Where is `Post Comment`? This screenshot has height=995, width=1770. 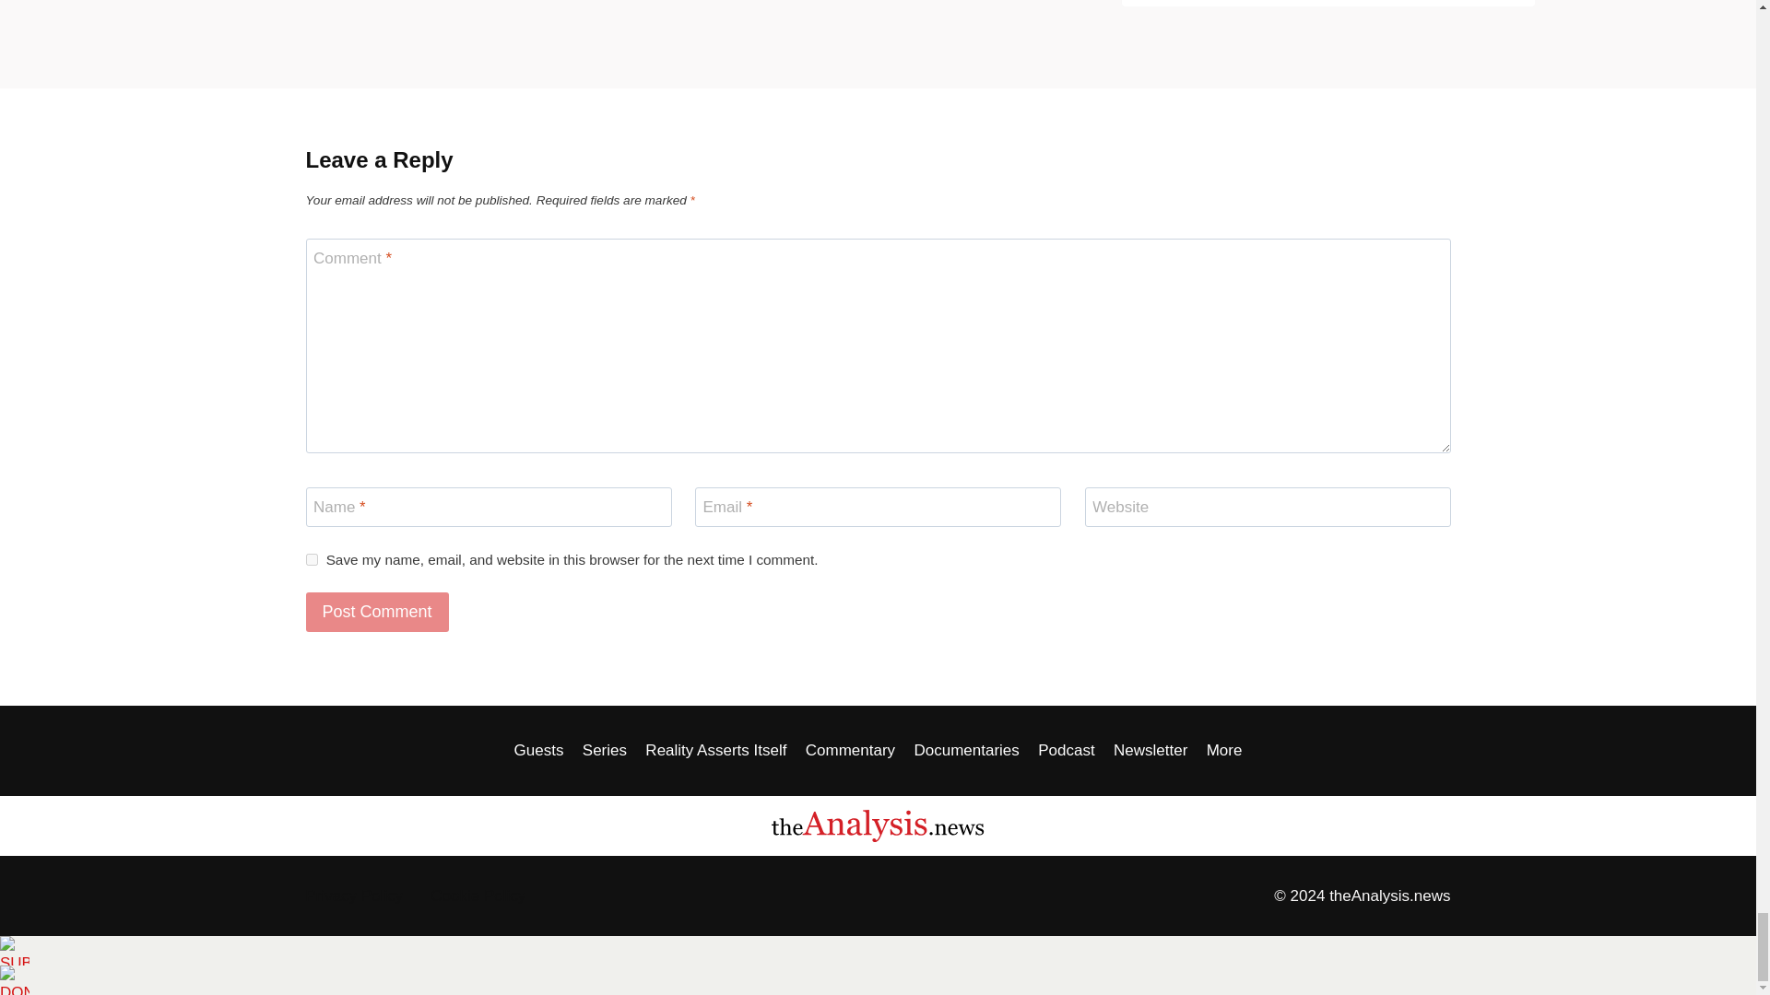 Post Comment is located at coordinates (378, 612).